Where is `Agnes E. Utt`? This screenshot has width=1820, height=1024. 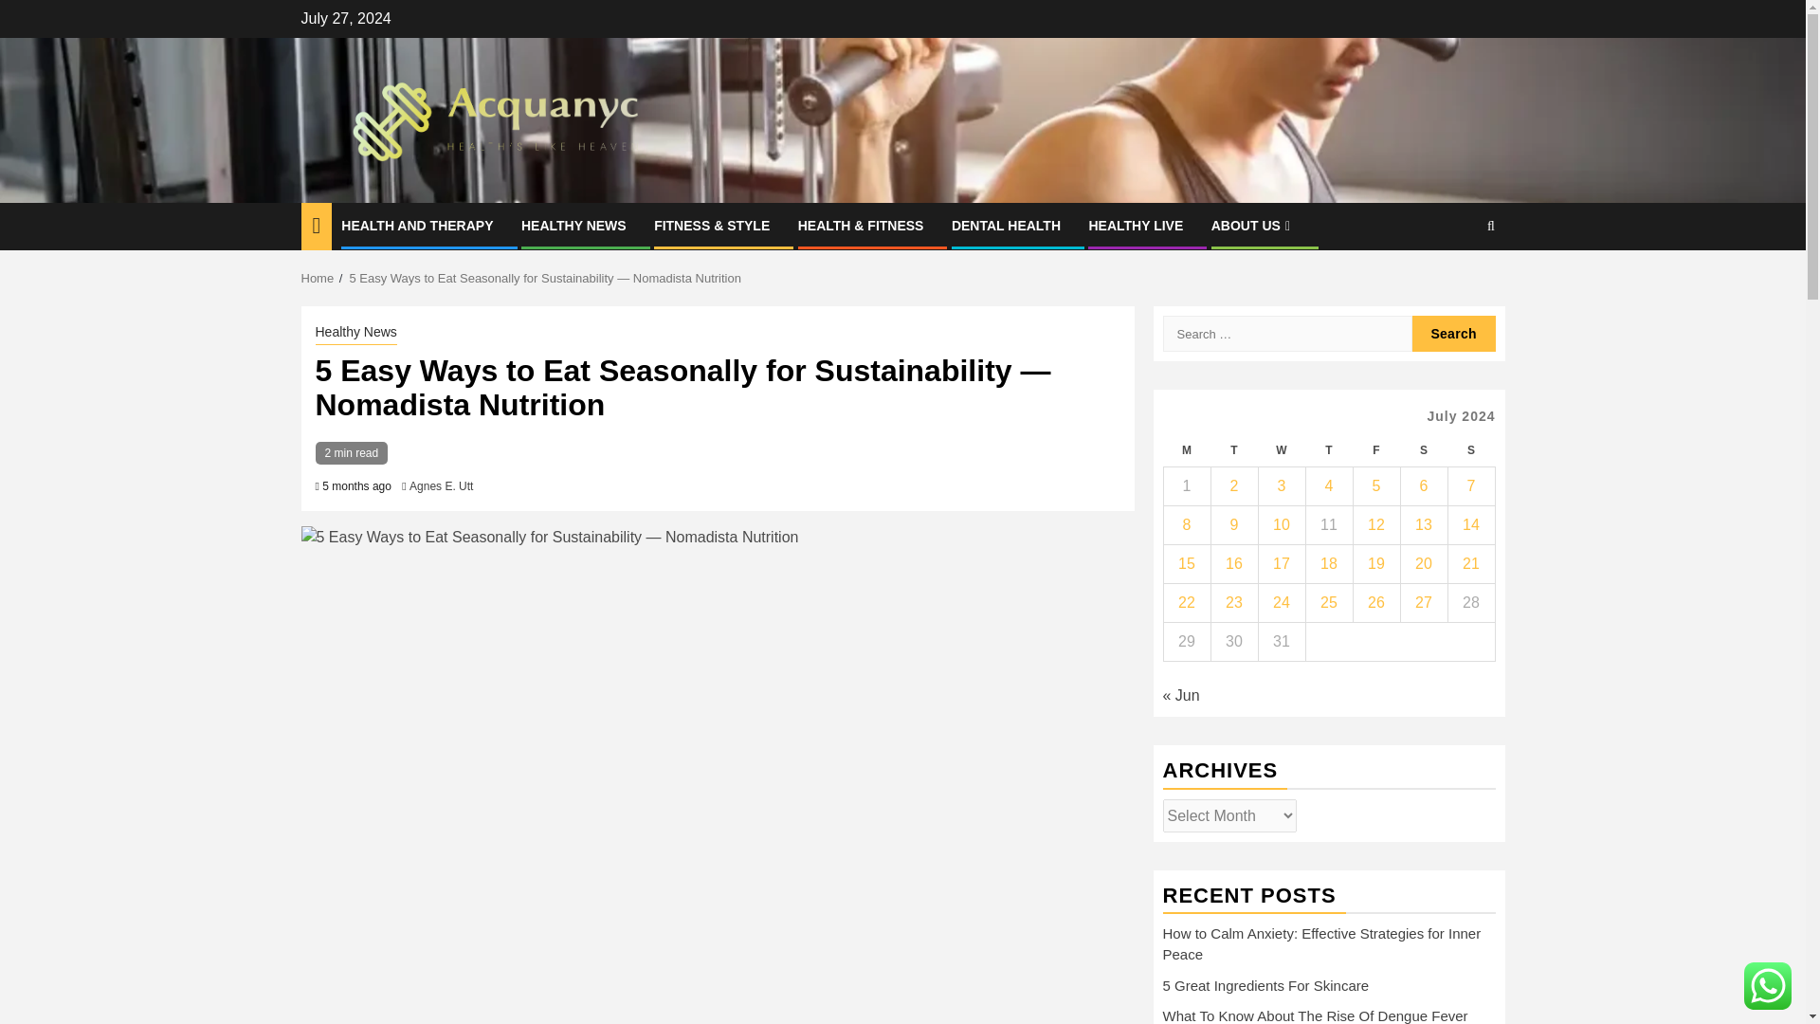 Agnes E. Utt is located at coordinates (442, 485).